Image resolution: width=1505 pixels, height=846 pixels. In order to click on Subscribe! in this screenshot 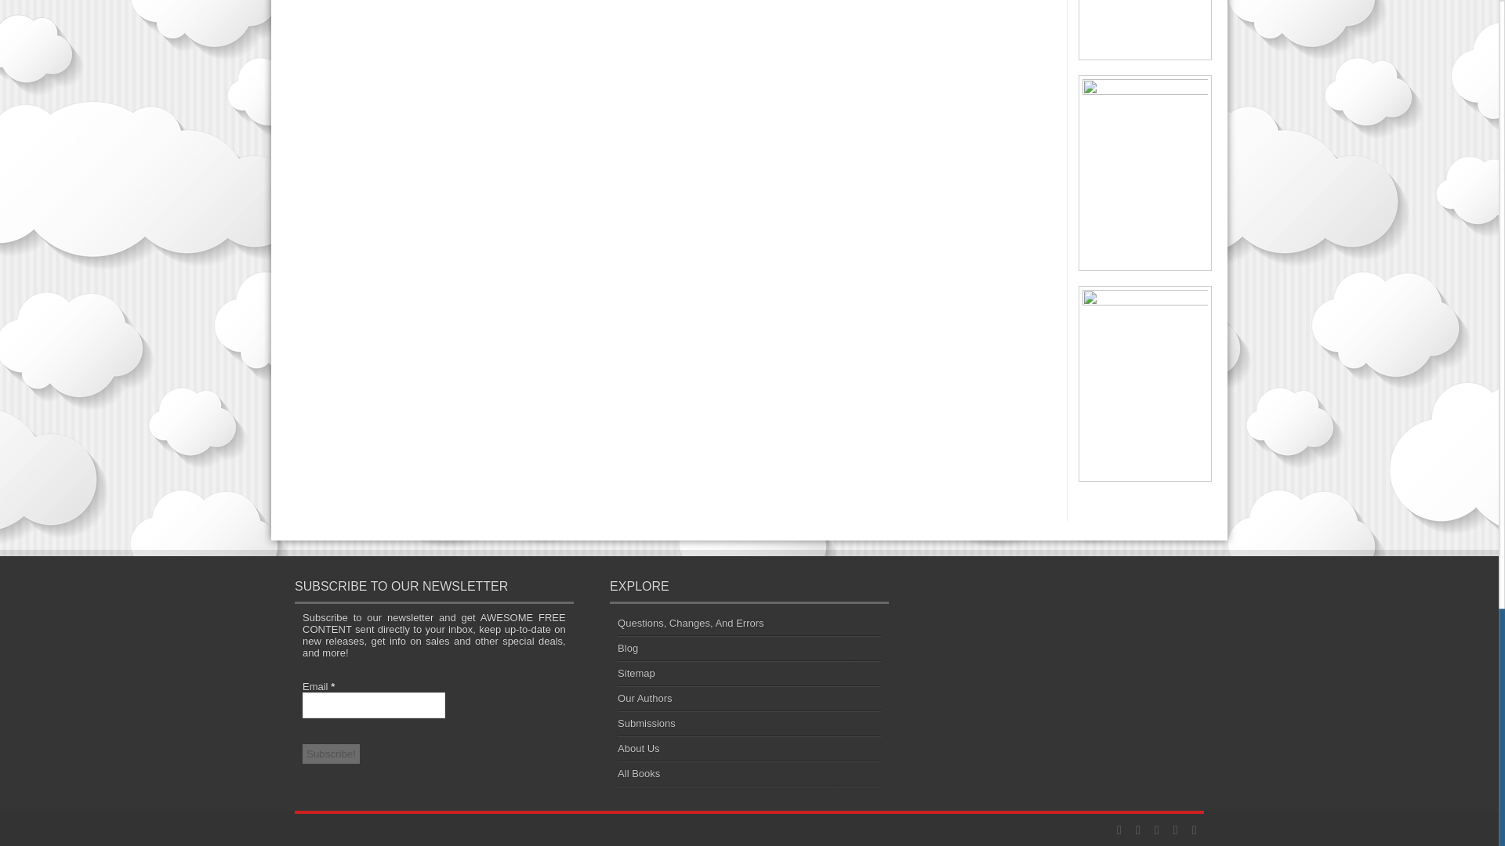, I will do `click(331, 754)`.